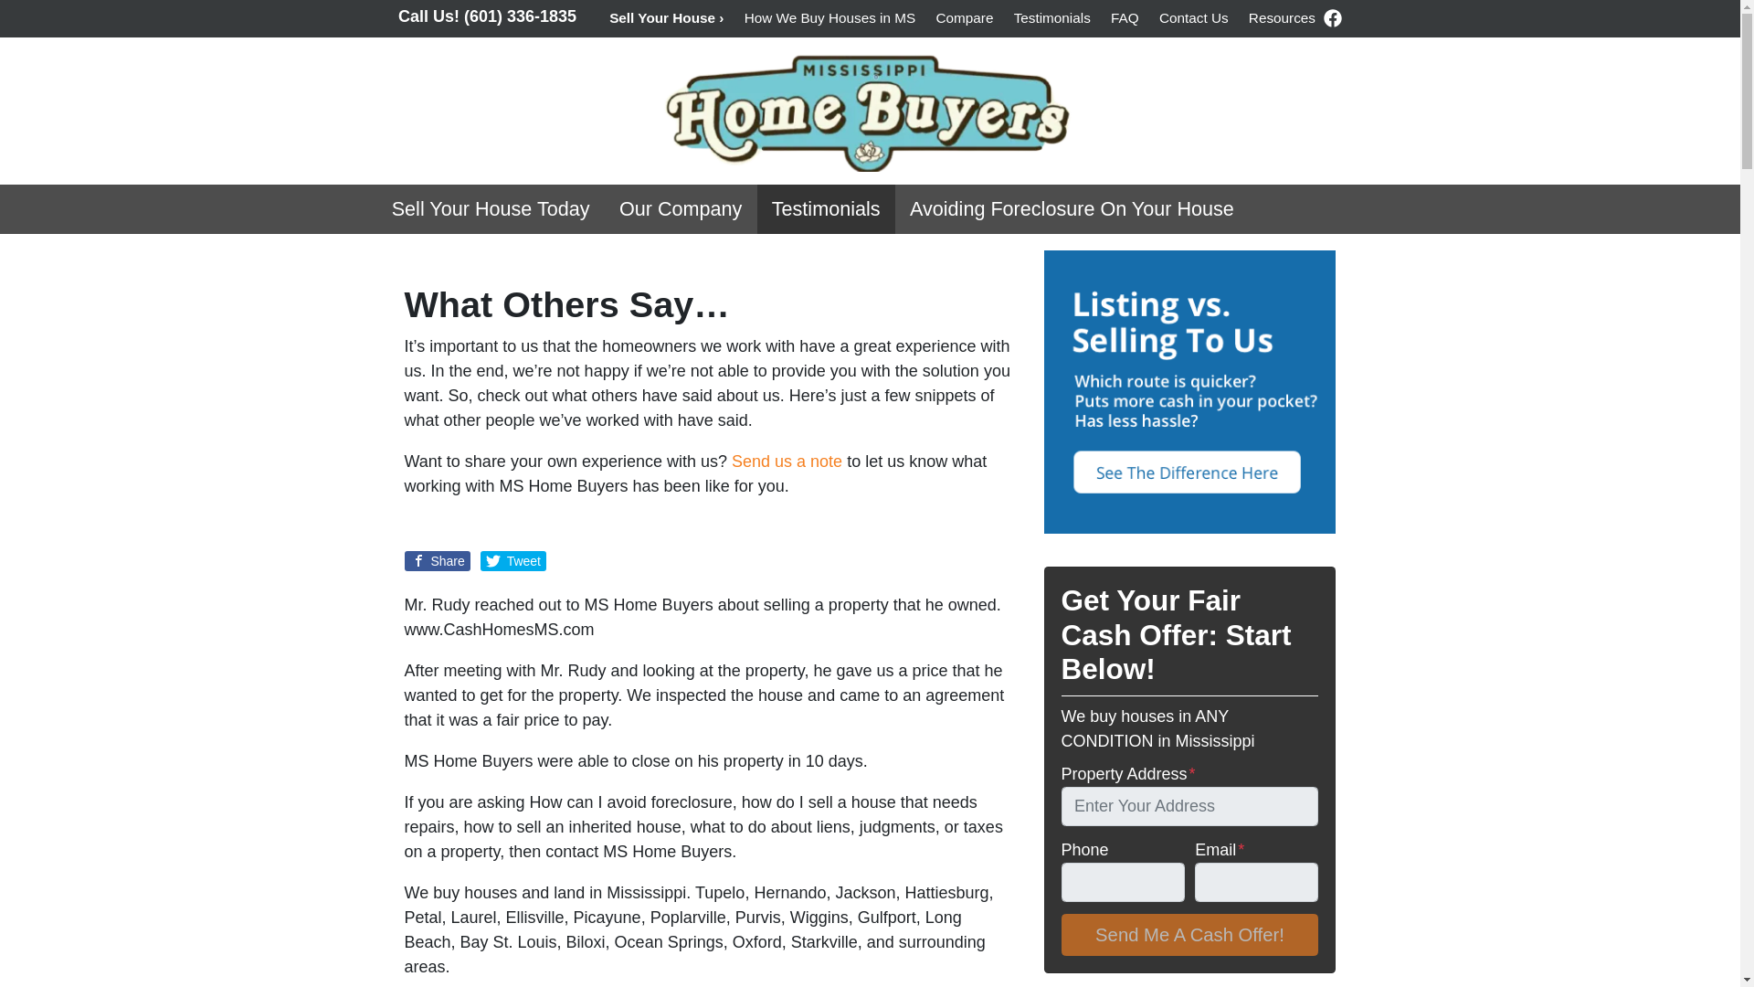 Image resolution: width=1754 pixels, height=987 pixels. What do you see at coordinates (513, 561) in the screenshot?
I see `Tweet` at bounding box center [513, 561].